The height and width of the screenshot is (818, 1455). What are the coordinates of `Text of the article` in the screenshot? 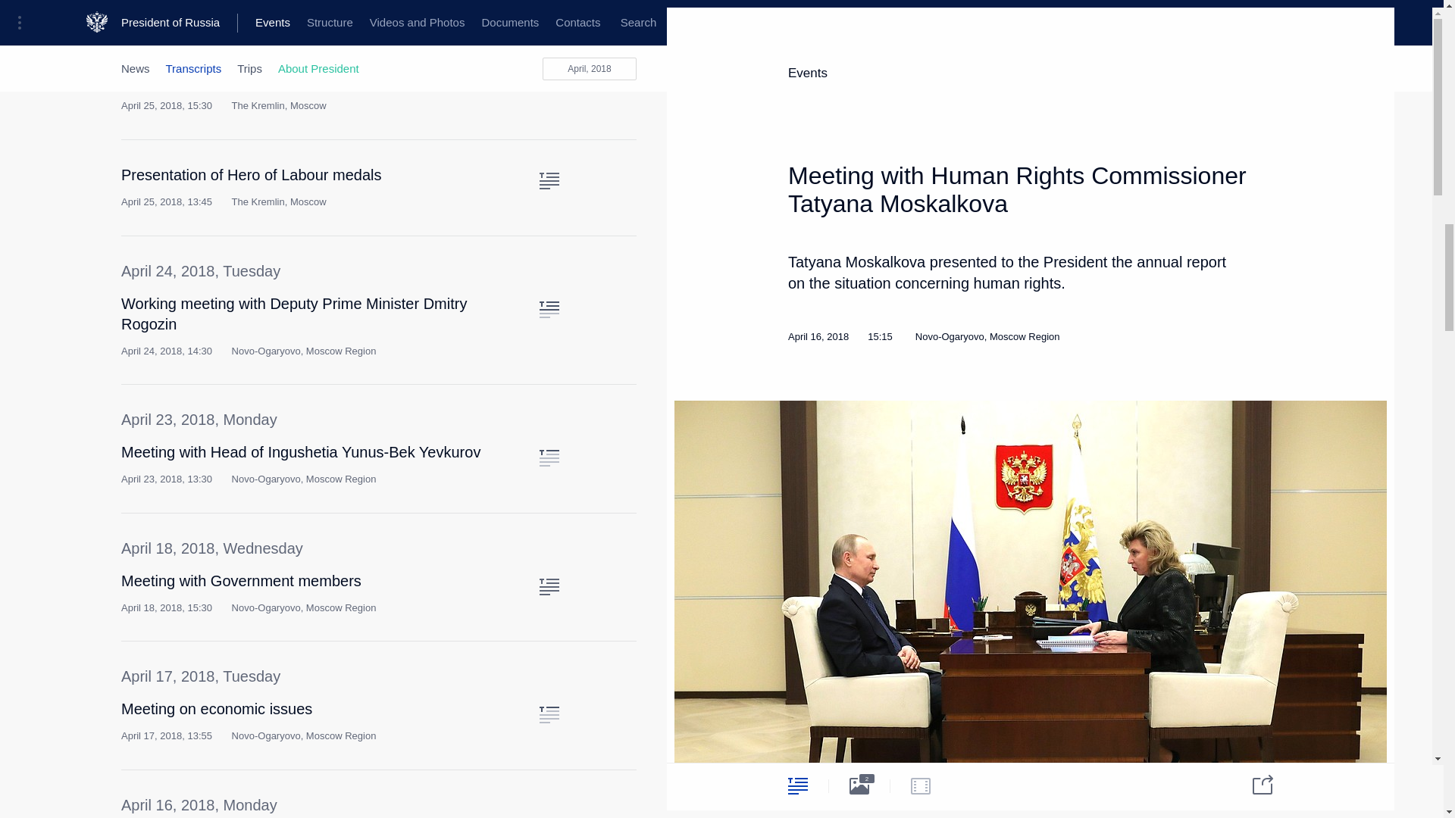 It's located at (549, 457).